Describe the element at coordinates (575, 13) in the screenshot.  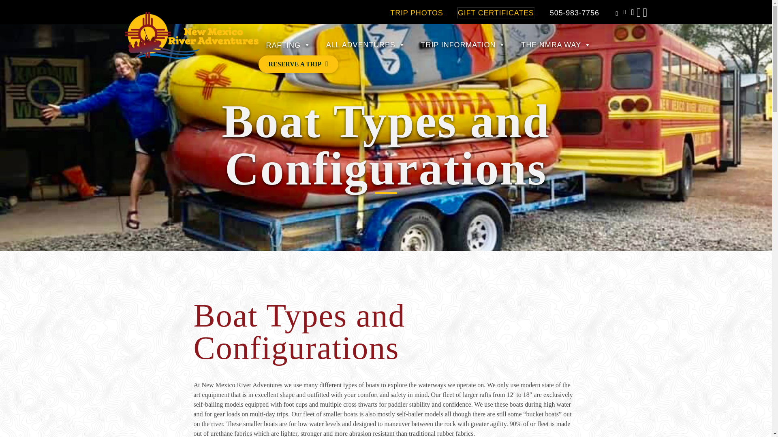
I see `505-983-7756` at that location.